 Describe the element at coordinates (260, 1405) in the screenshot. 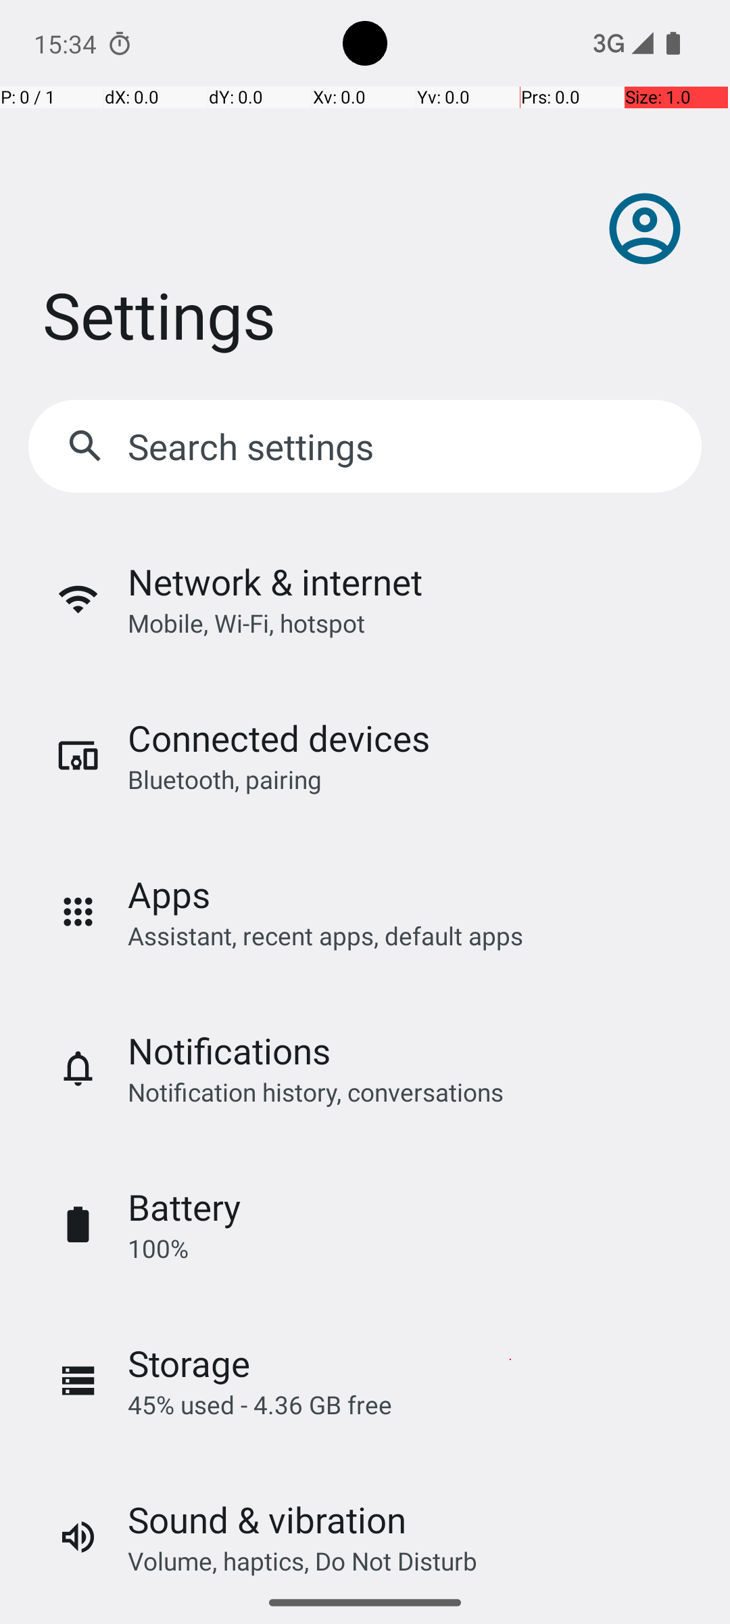

I see `45% used - 4.36 GB free` at that location.